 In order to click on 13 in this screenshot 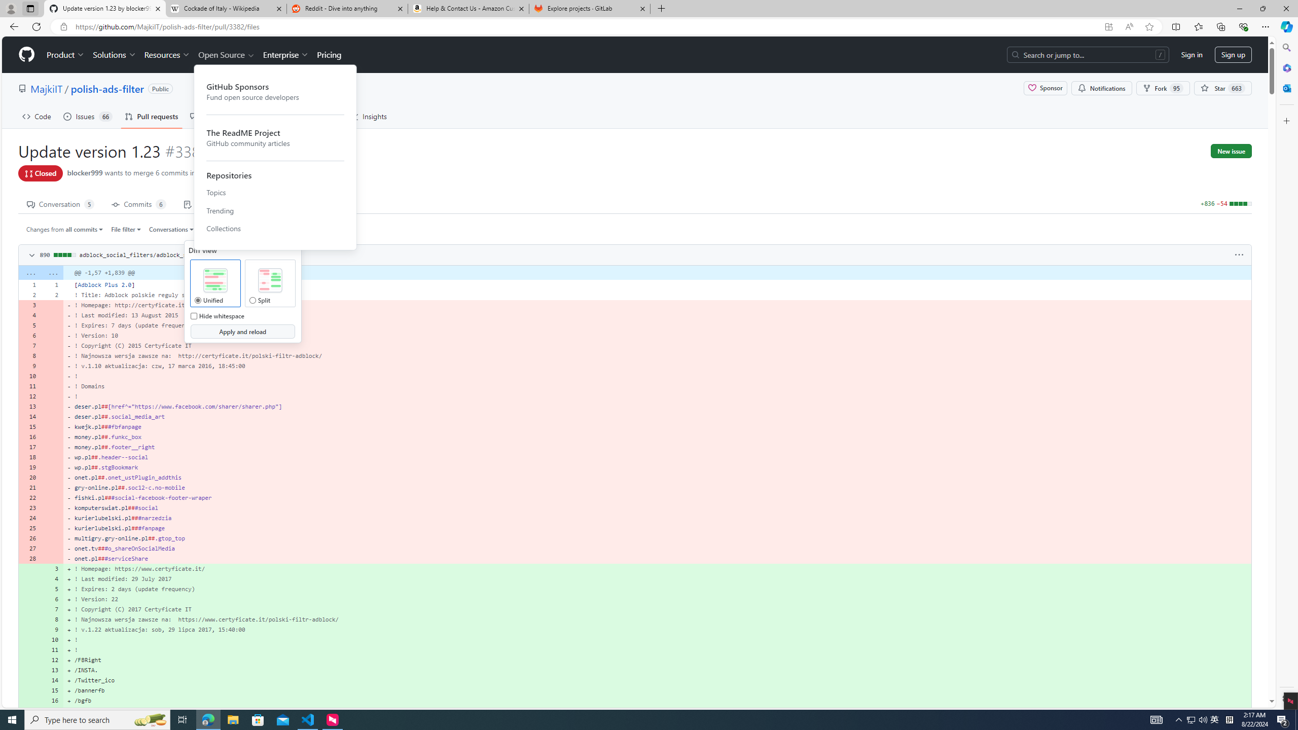, I will do `click(52, 670)`.